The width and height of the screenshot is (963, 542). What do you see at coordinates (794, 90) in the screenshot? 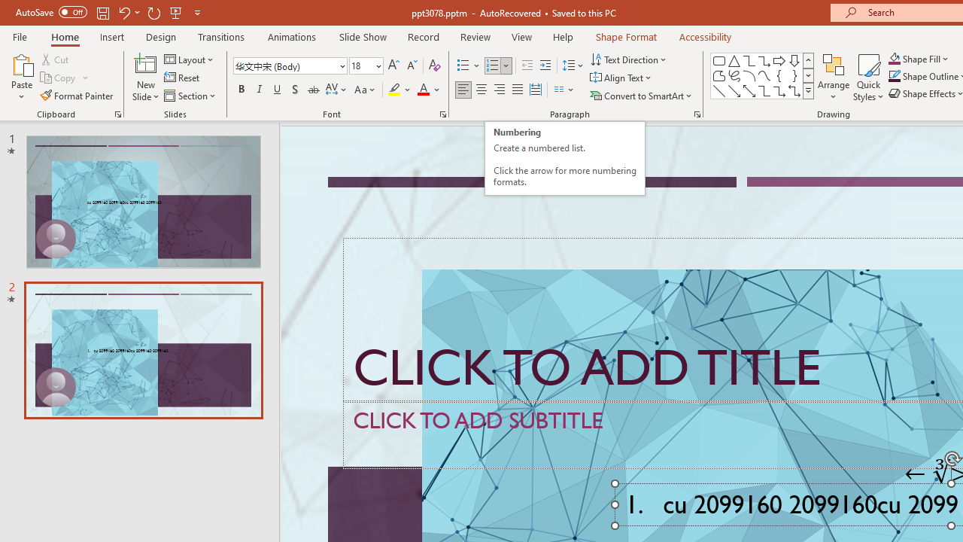
I see `Connector: Elbow Double-Arrow` at bounding box center [794, 90].